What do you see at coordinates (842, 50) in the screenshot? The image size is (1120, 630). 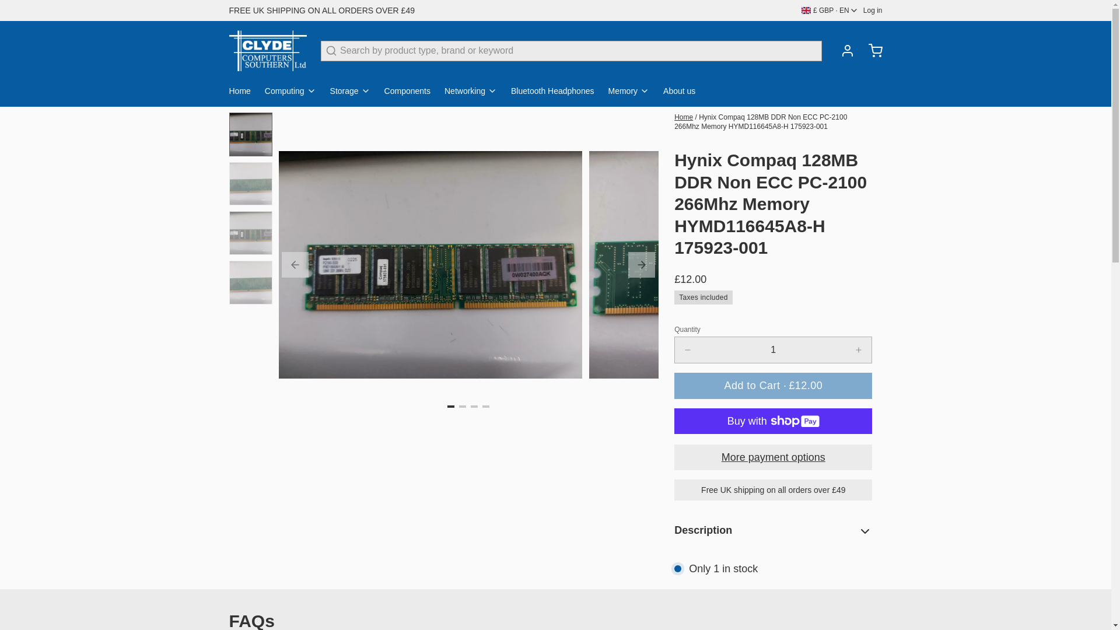 I see ` Log in` at bounding box center [842, 50].